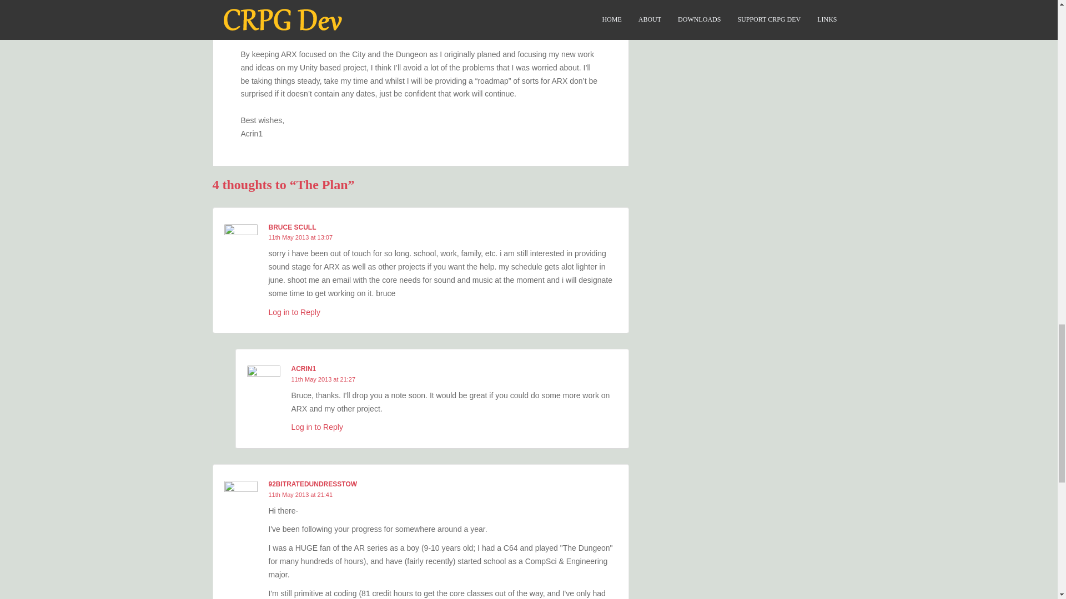 The image size is (1066, 599). I want to click on 92BITRATEDUNDRESSTOW, so click(313, 484).